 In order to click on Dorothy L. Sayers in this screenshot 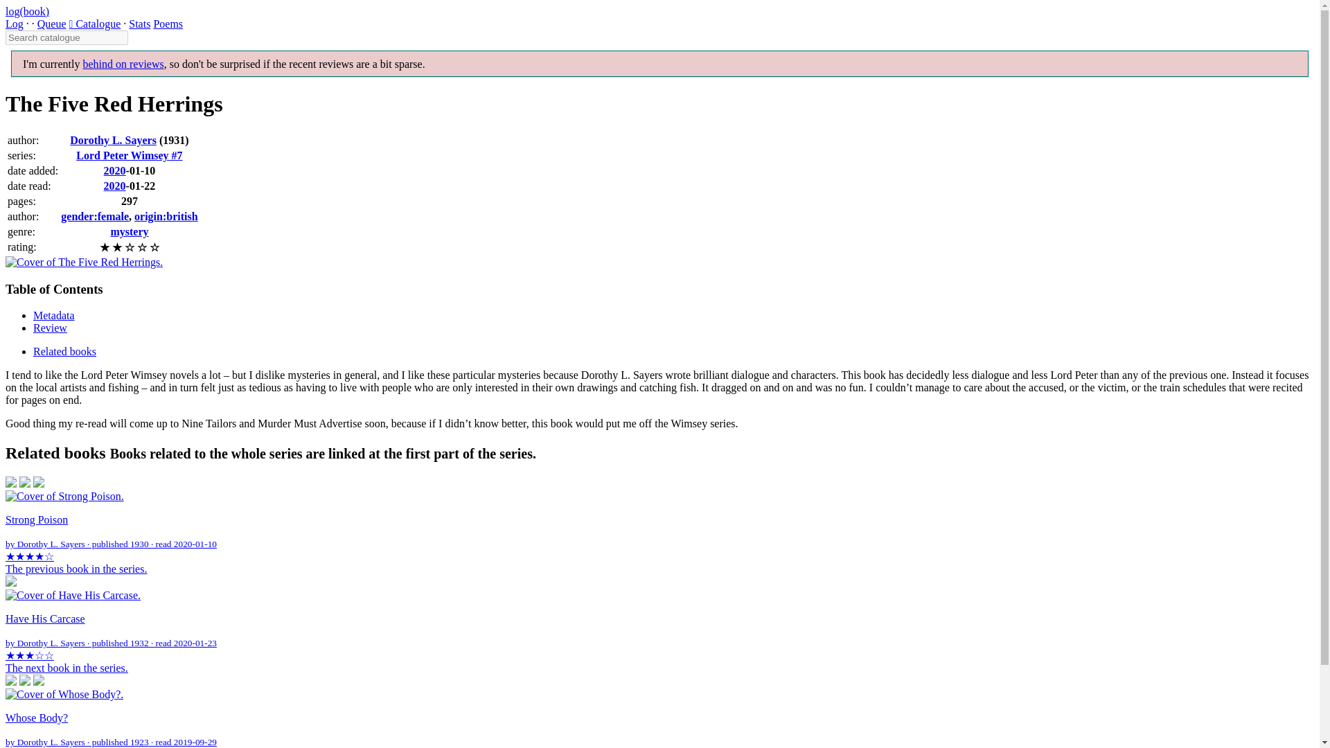, I will do `click(114, 140)`.